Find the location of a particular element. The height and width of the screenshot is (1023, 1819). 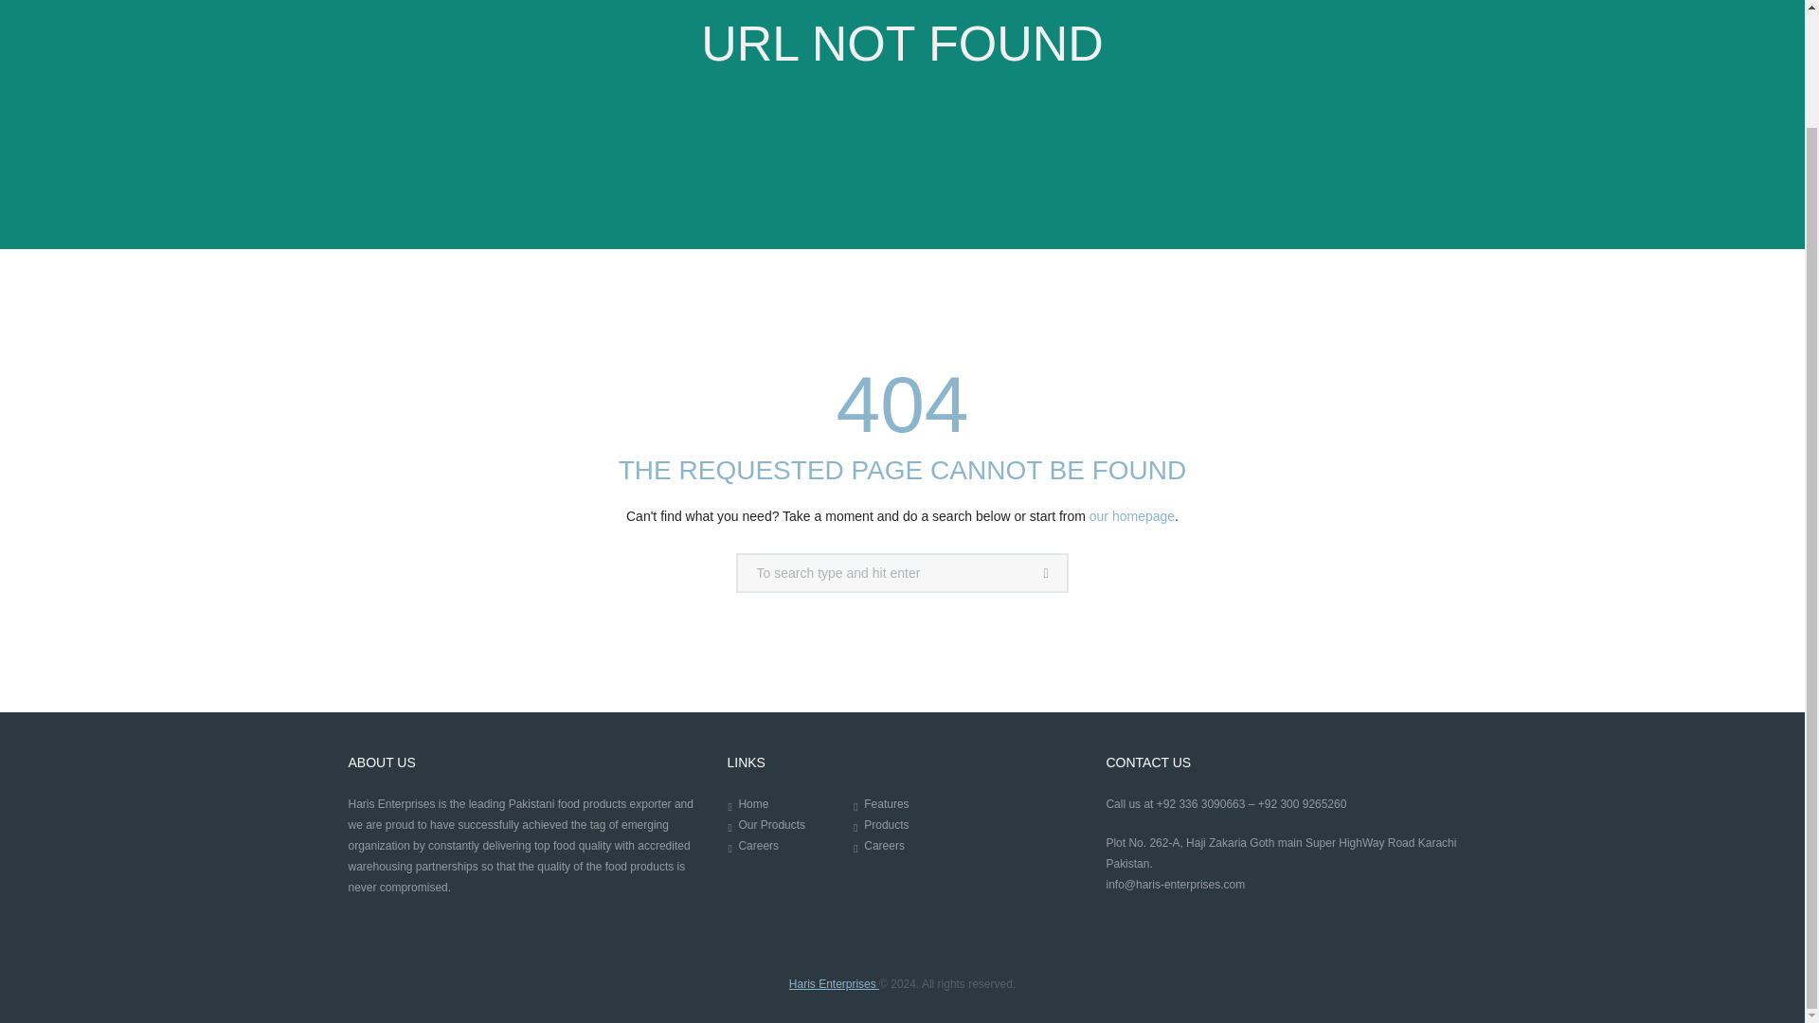

Home is located at coordinates (752, 804).